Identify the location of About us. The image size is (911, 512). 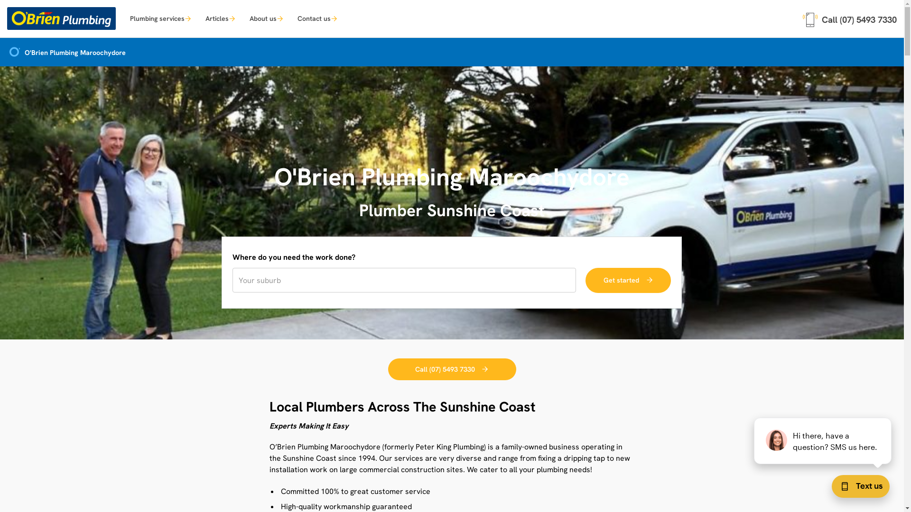
(267, 18).